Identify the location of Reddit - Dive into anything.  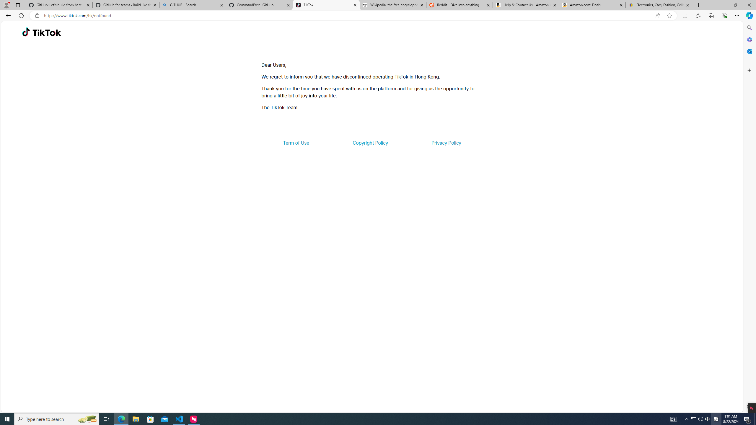
(460, 5).